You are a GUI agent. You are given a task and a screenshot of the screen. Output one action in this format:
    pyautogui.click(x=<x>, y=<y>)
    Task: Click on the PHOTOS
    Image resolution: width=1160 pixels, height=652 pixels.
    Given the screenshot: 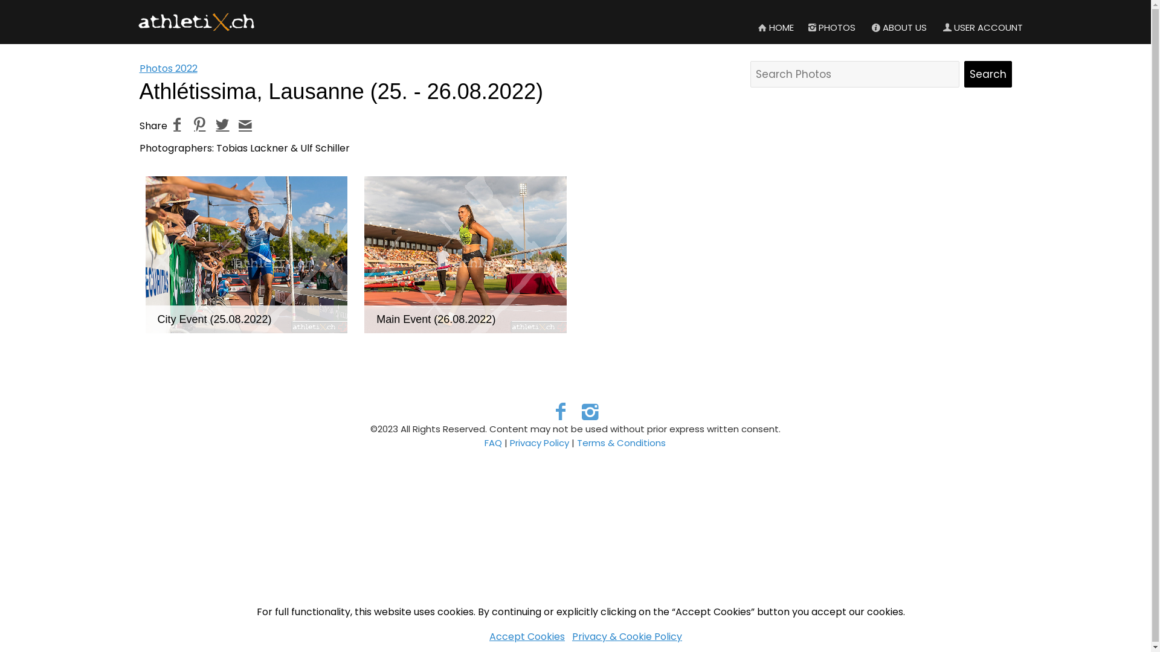 What is the action you would take?
    pyautogui.click(x=831, y=28)
    